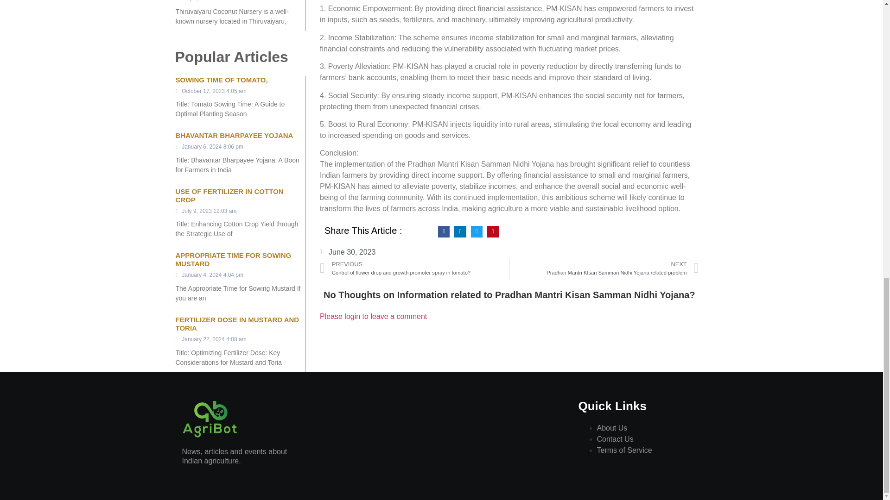 This screenshot has width=890, height=500. I want to click on FERTILIZER DOSE IN MUSTARD AND TORIA, so click(237, 324).